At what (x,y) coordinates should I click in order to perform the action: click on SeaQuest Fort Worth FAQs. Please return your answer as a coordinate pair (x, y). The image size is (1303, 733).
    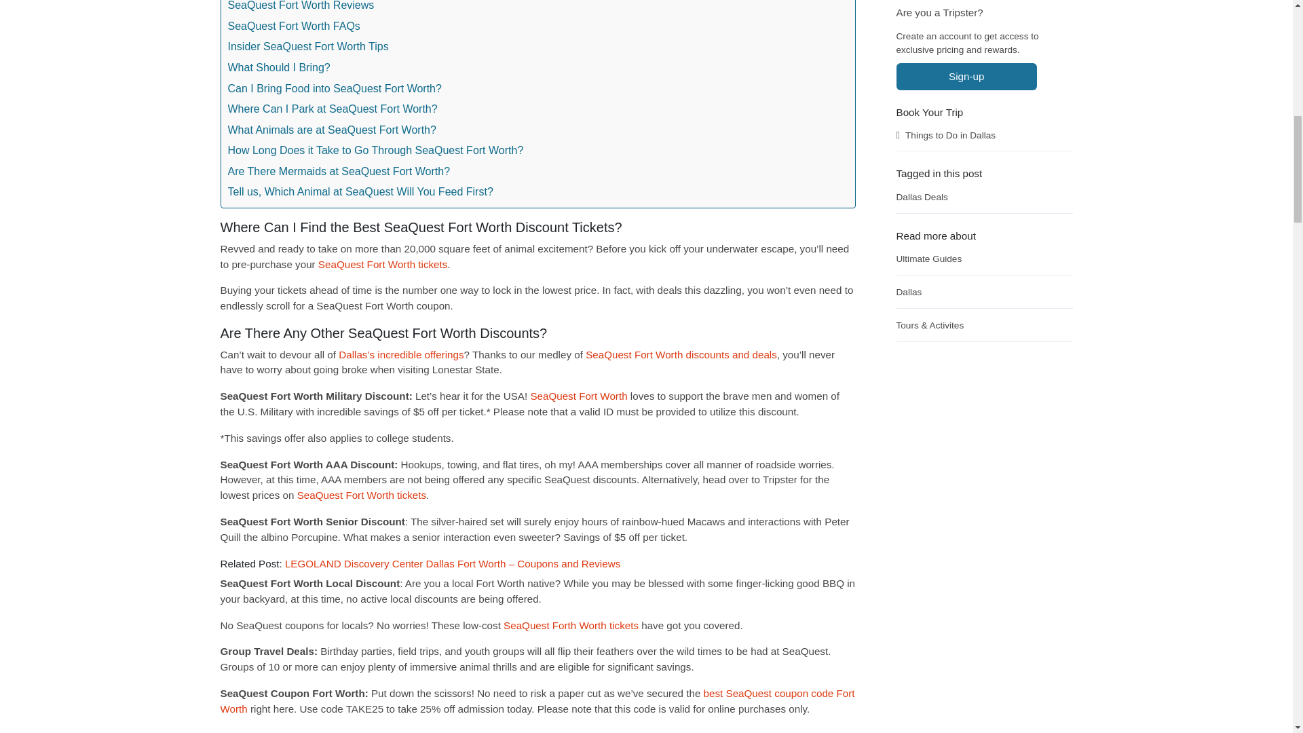
    Looking at the image, I should click on (295, 24).